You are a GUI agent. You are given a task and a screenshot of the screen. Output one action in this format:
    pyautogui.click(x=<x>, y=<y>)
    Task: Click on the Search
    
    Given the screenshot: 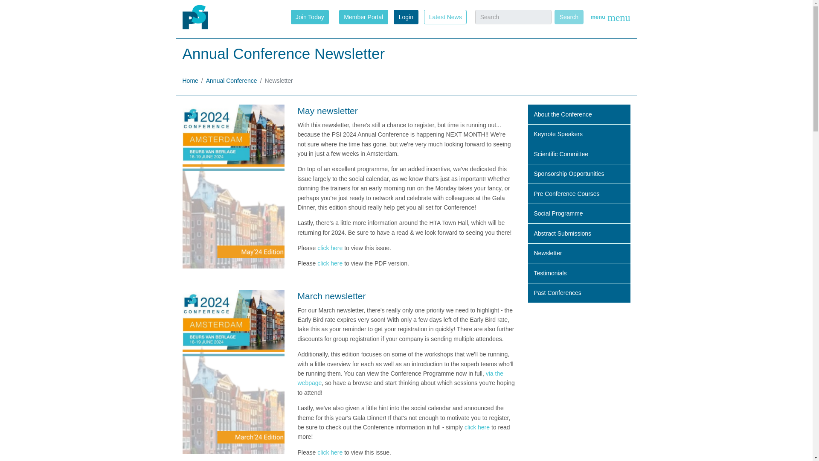 What is the action you would take?
    pyautogui.click(x=569, y=17)
    